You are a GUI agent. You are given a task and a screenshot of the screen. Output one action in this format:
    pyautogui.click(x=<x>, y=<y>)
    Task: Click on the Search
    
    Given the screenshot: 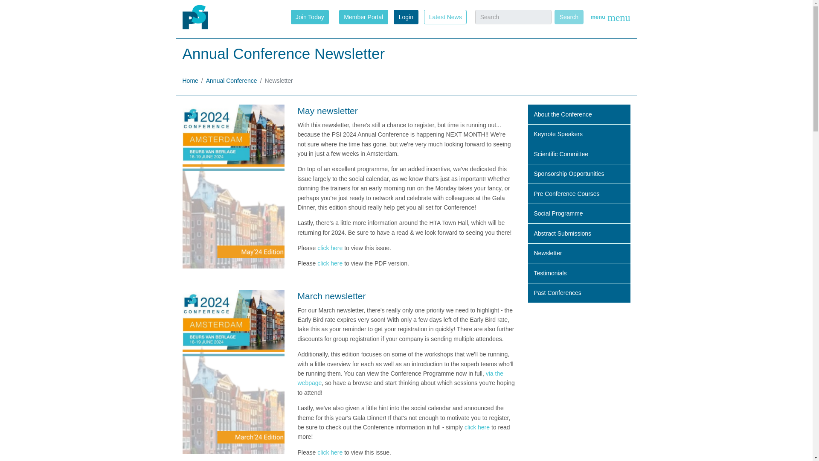 What is the action you would take?
    pyautogui.click(x=569, y=17)
    